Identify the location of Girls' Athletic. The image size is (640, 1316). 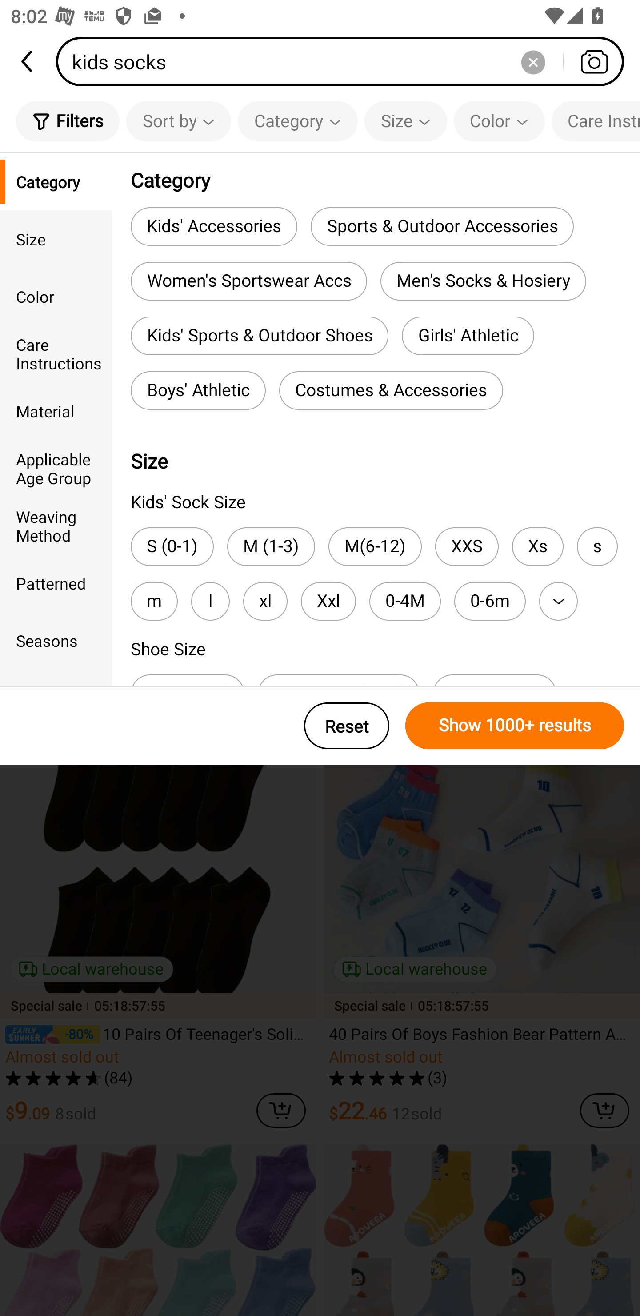
(468, 336).